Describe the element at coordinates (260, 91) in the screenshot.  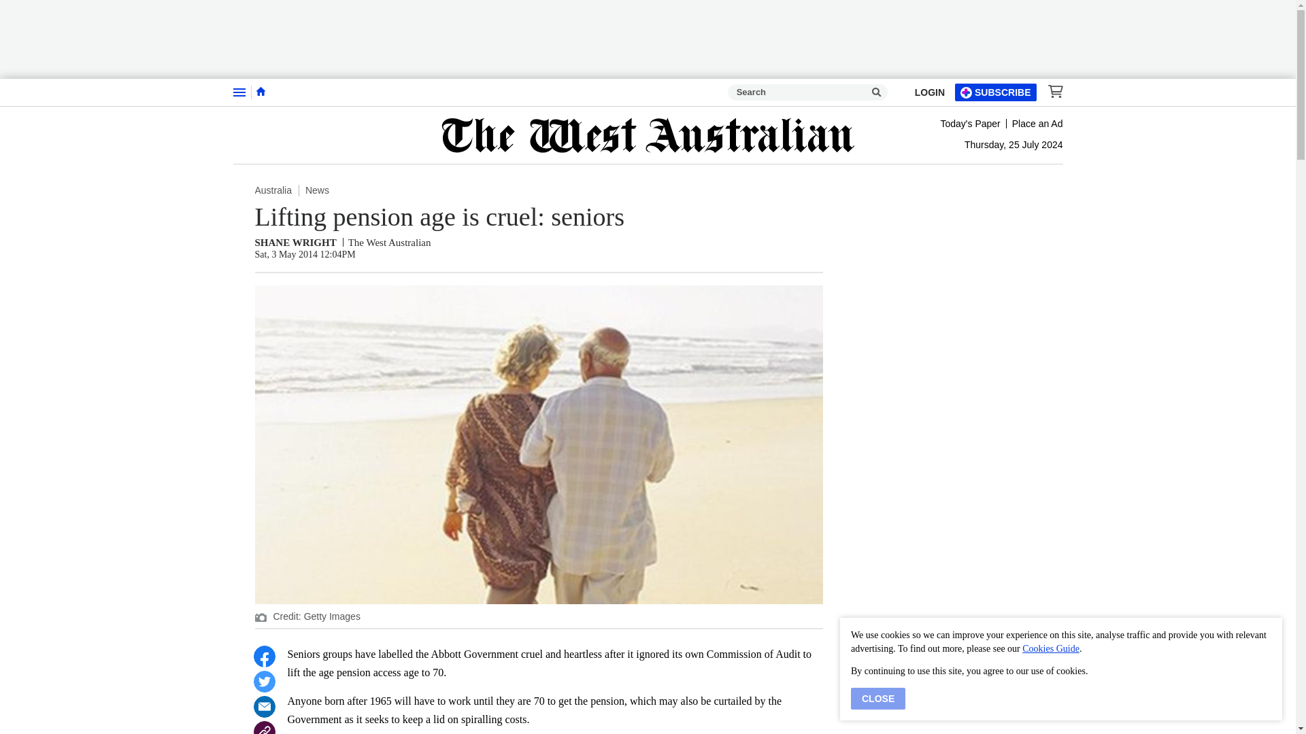
I see `Home` at that location.